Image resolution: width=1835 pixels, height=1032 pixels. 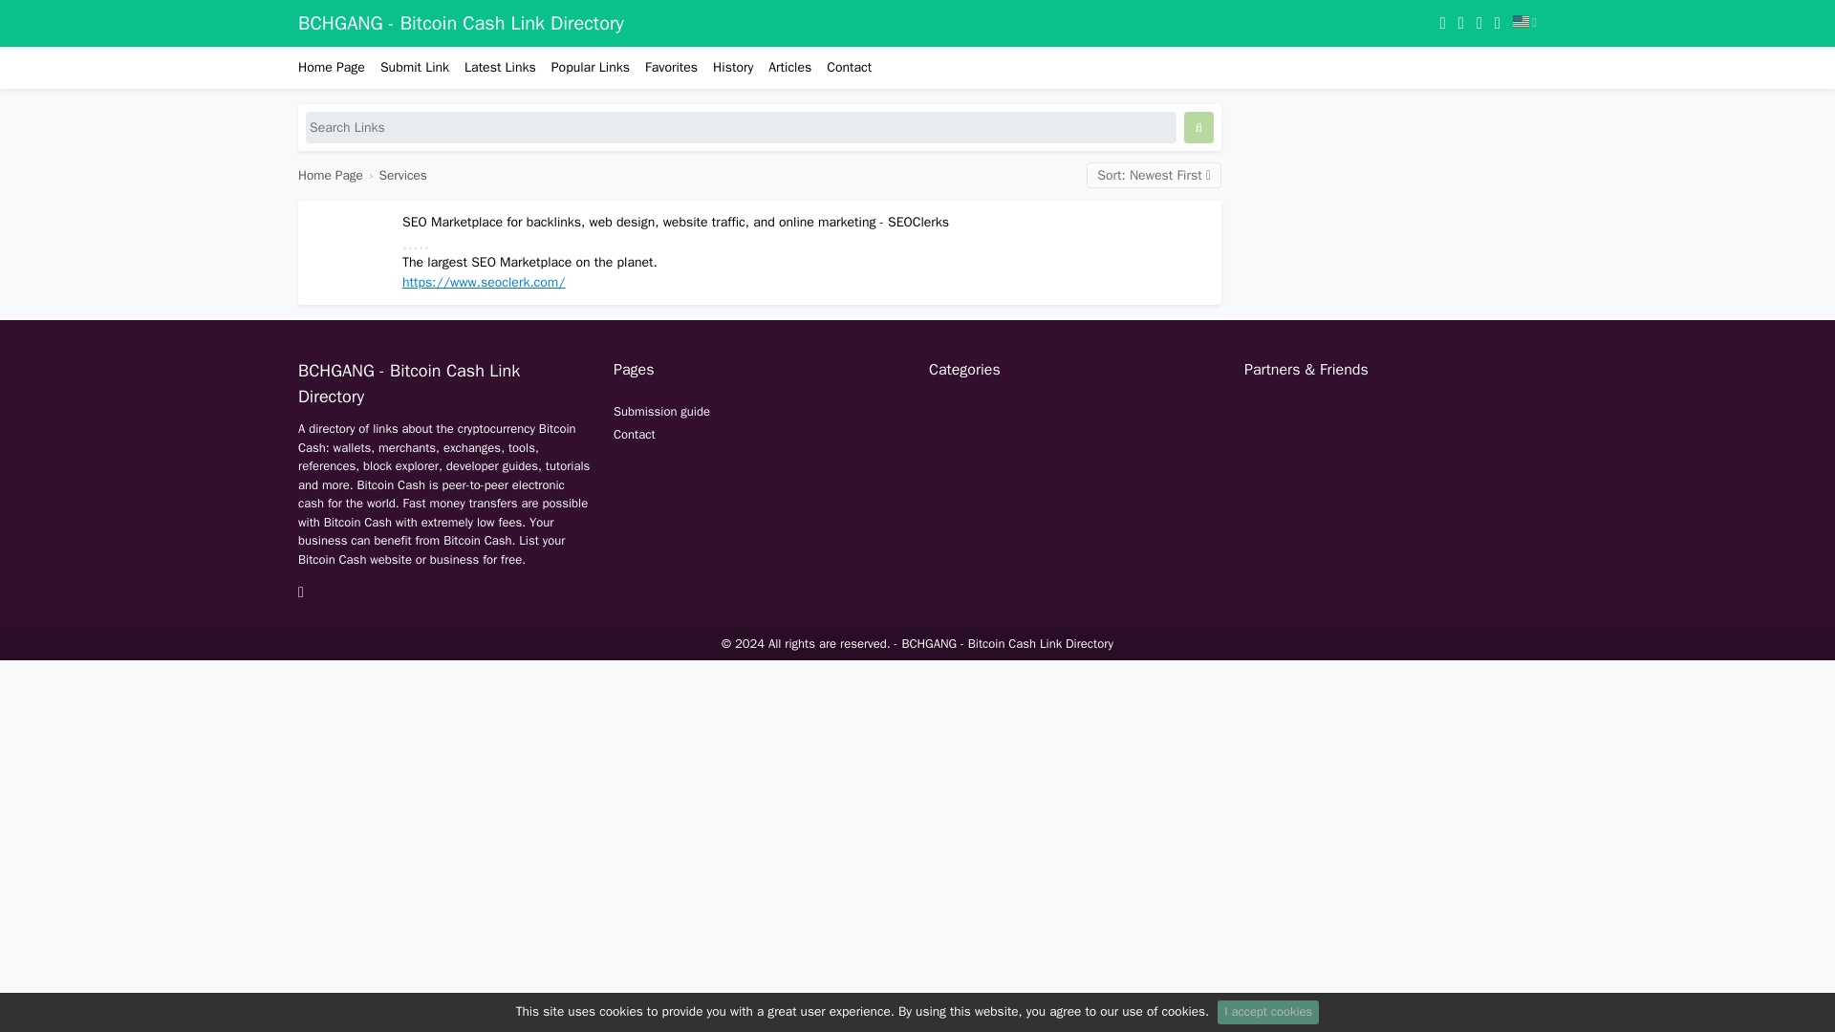 What do you see at coordinates (331, 175) in the screenshot?
I see `Home Page` at bounding box center [331, 175].